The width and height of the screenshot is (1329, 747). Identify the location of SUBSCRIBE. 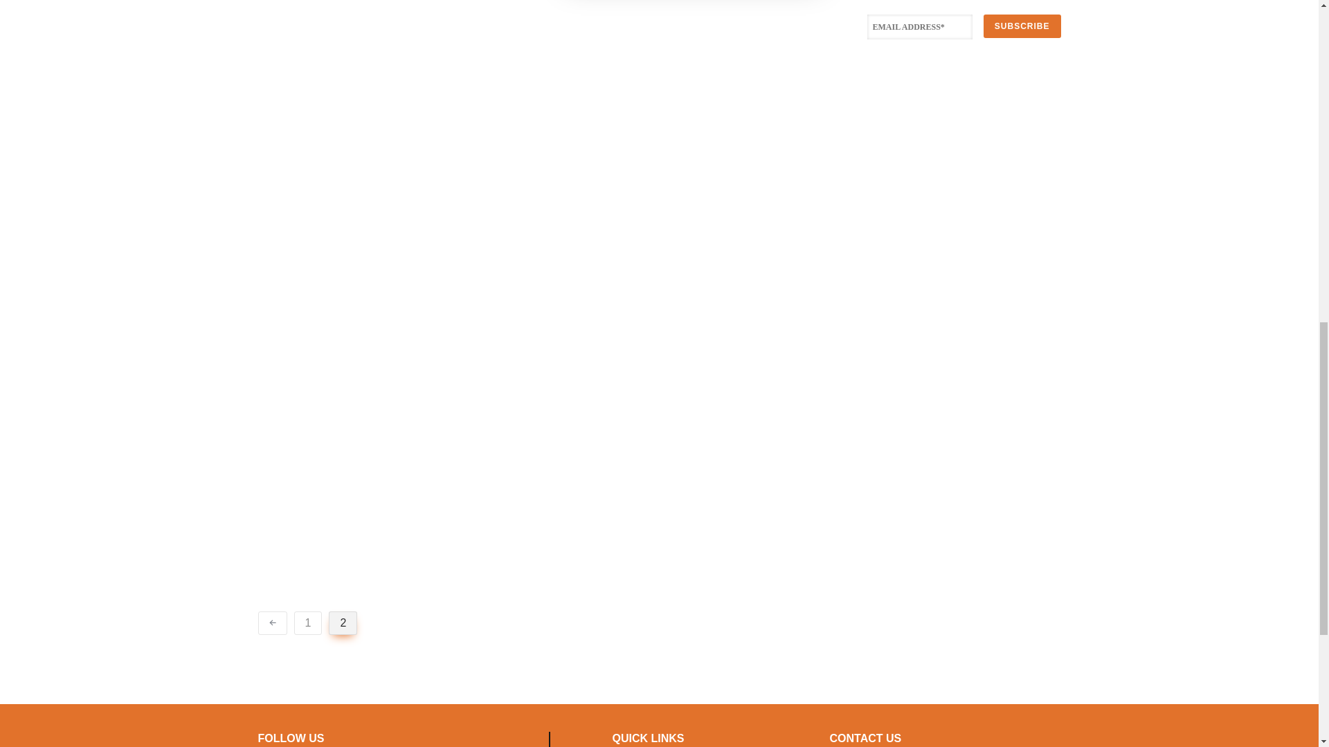
(1022, 26).